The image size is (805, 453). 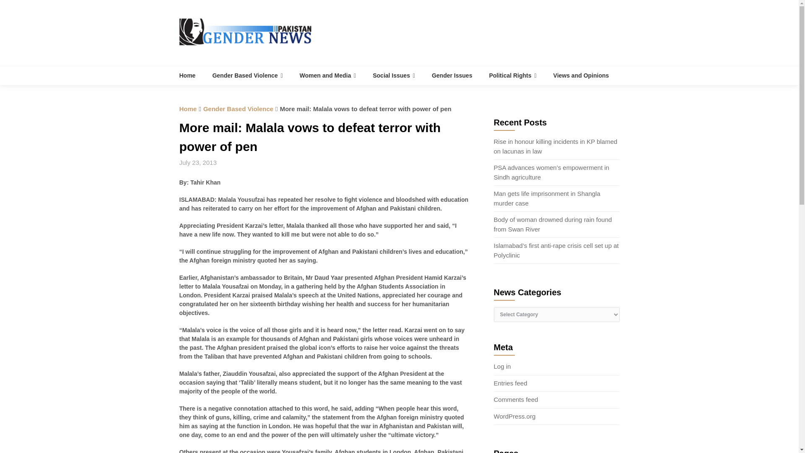 What do you see at coordinates (502, 367) in the screenshot?
I see `Log in` at bounding box center [502, 367].